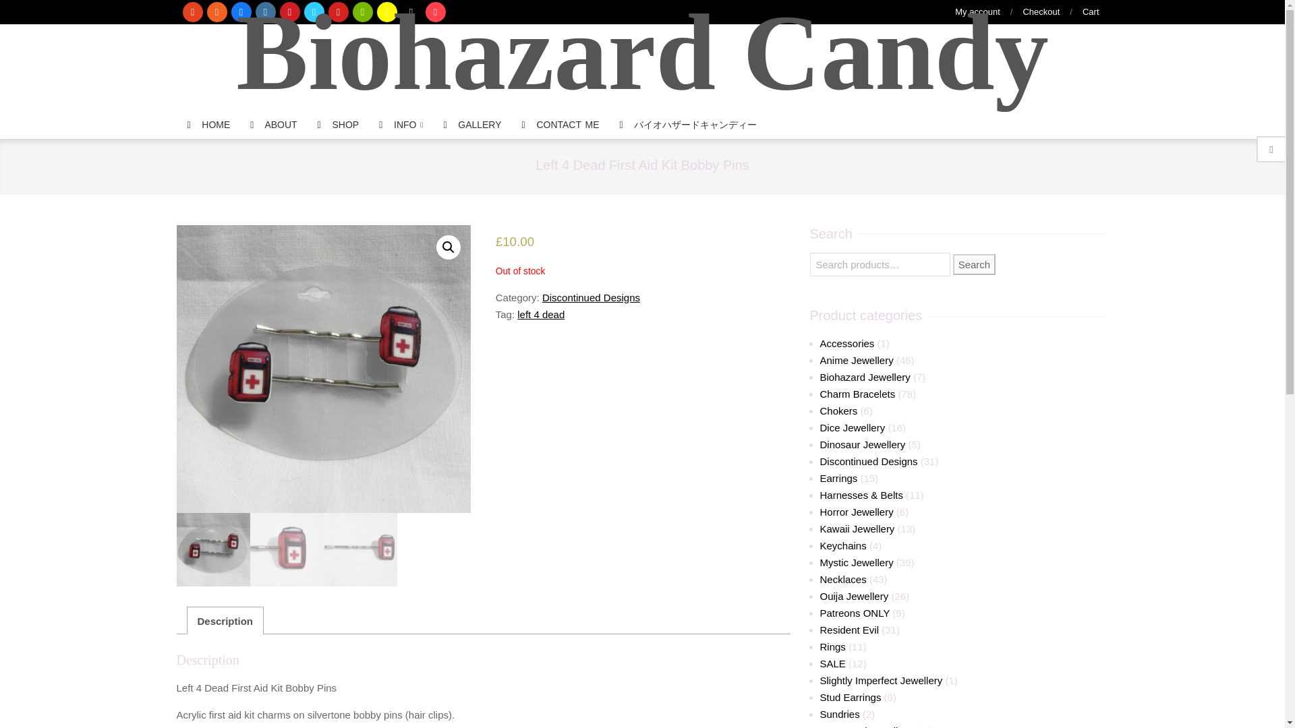 This screenshot has height=728, width=1295. I want to click on Cart, so click(1091, 11).